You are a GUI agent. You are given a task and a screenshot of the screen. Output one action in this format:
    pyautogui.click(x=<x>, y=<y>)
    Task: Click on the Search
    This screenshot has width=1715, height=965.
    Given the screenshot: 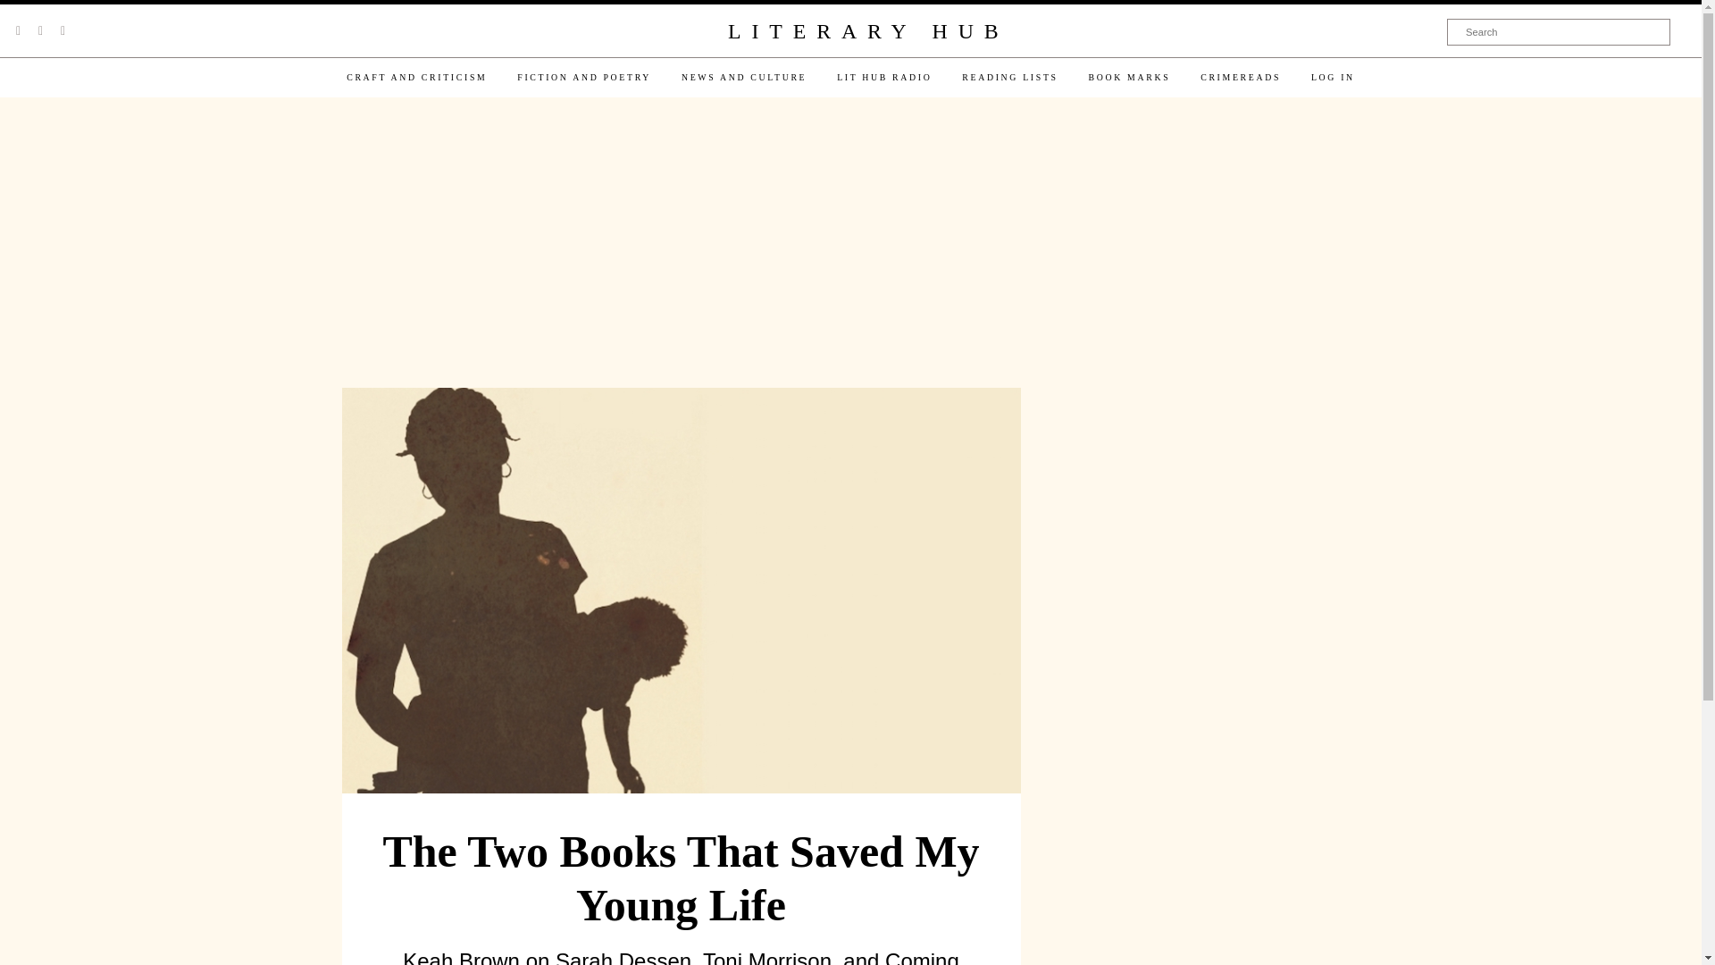 What is the action you would take?
    pyautogui.click(x=1559, y=31)
    